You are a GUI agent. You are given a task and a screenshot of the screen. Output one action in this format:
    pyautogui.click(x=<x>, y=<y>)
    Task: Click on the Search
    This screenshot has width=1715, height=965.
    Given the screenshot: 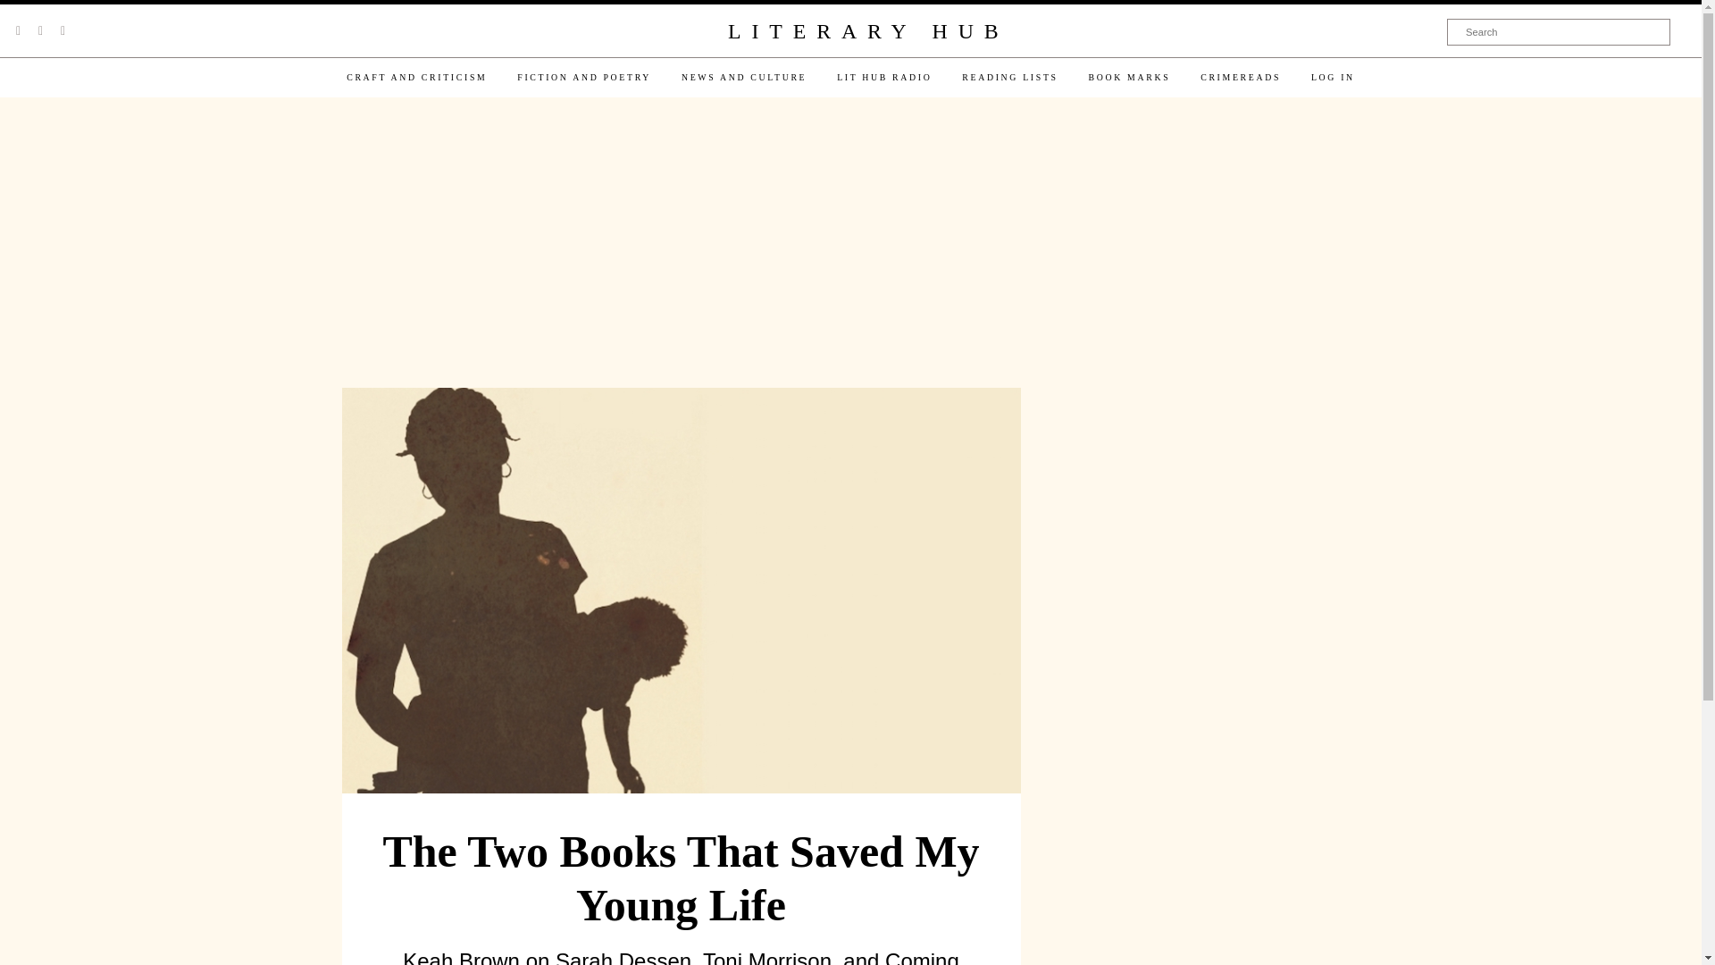 What is the action you would take?
    pyautogui.click(x=1559, y=31)
    